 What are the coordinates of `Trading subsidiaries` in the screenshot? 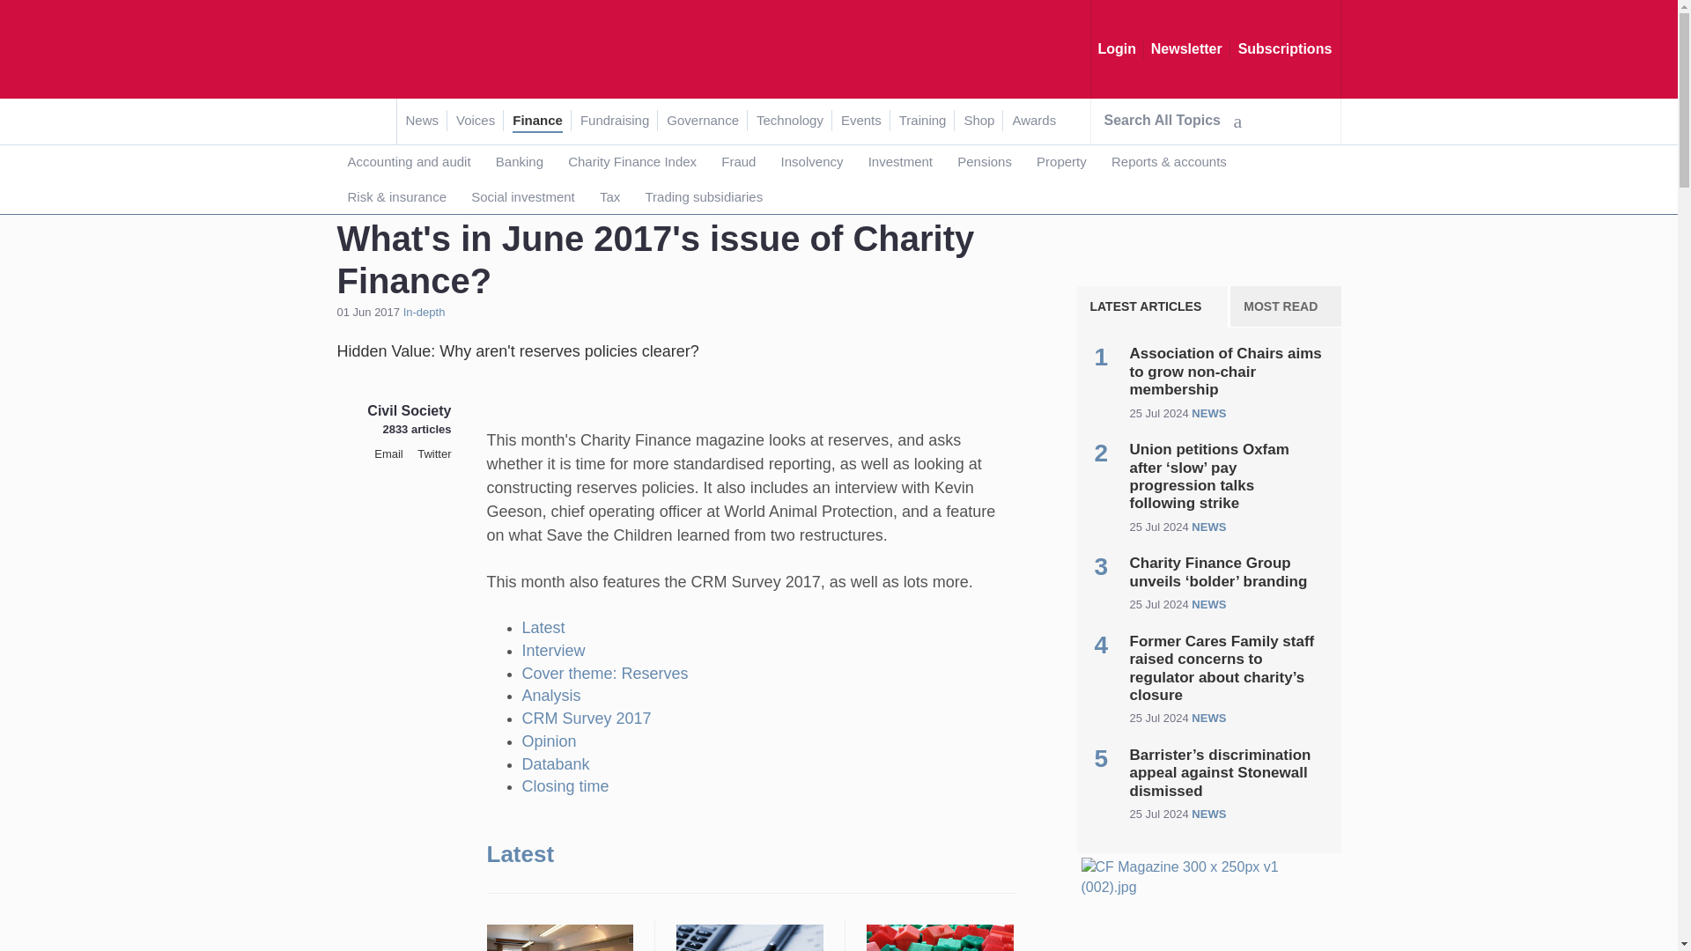 It's located at (703, 197).